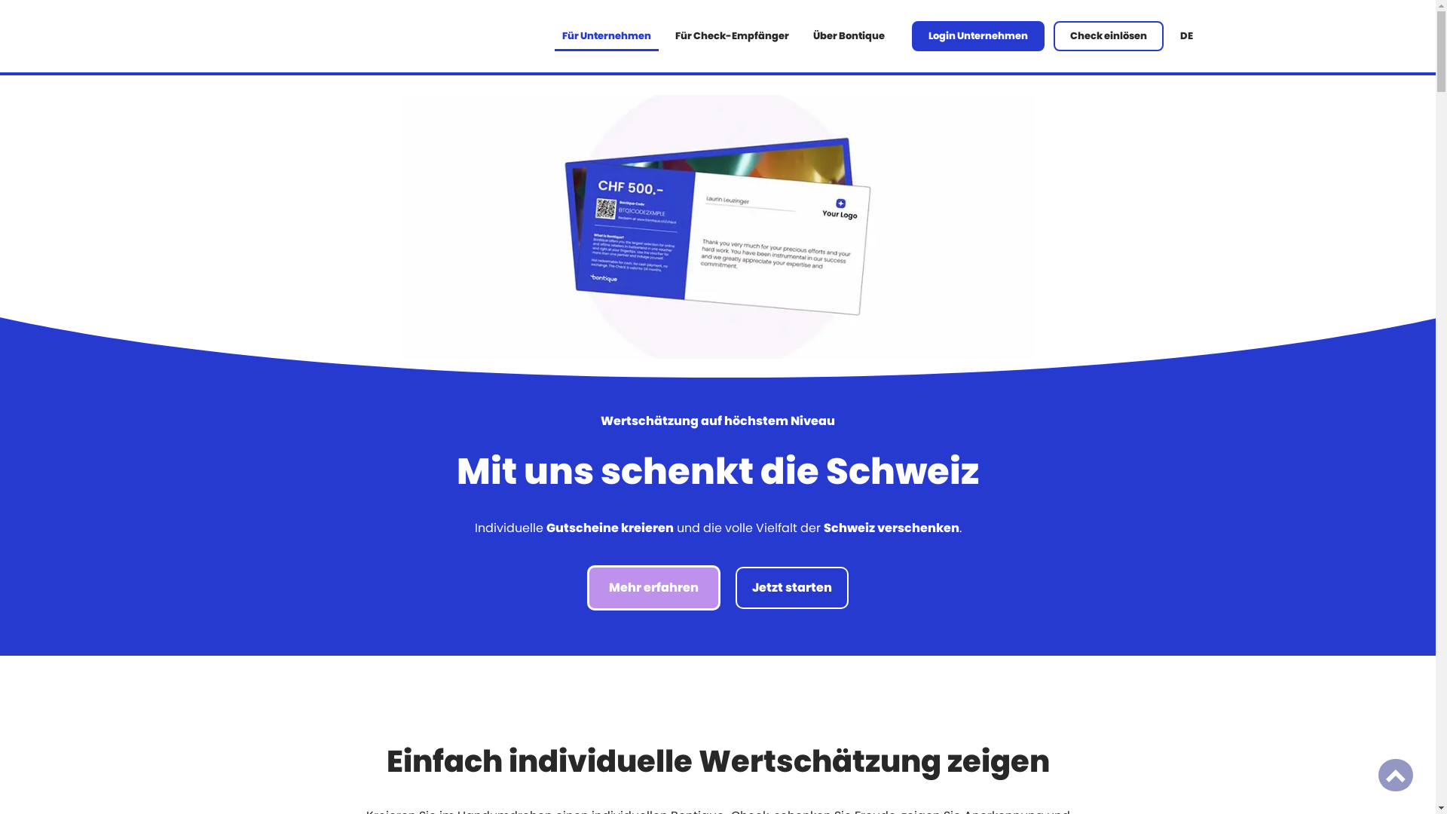  What do you see at coordinates (792, 588) in the screenshot?
I see `Jetzt starten` at bounding box center [792, 588].